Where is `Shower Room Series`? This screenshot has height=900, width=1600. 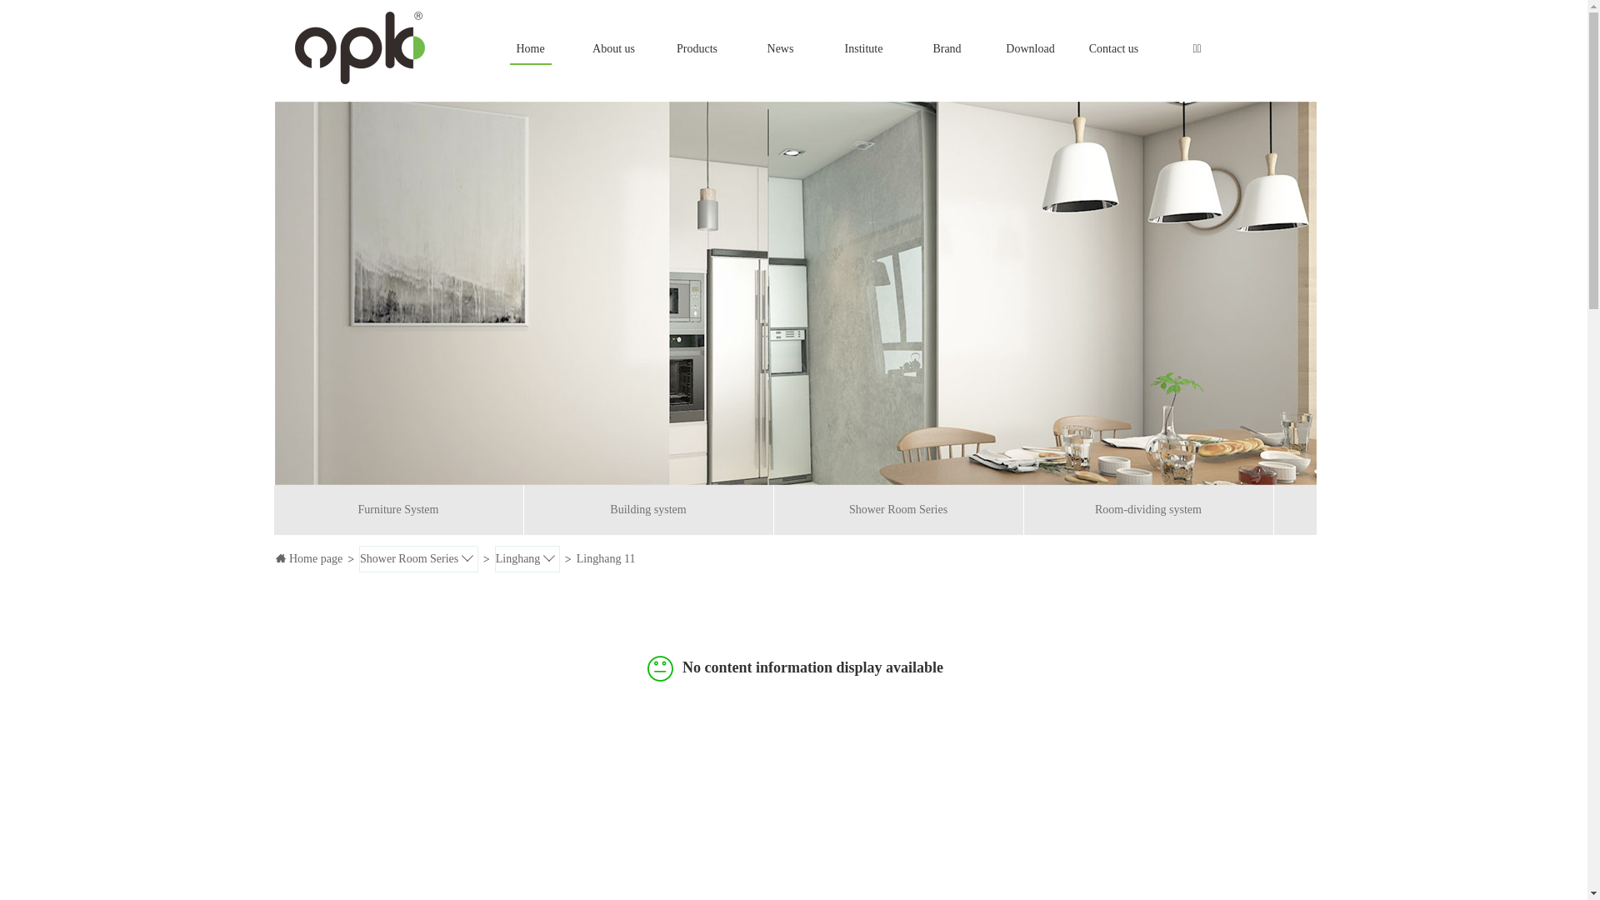 Shower Room Series is located at coordinates (418, 558).